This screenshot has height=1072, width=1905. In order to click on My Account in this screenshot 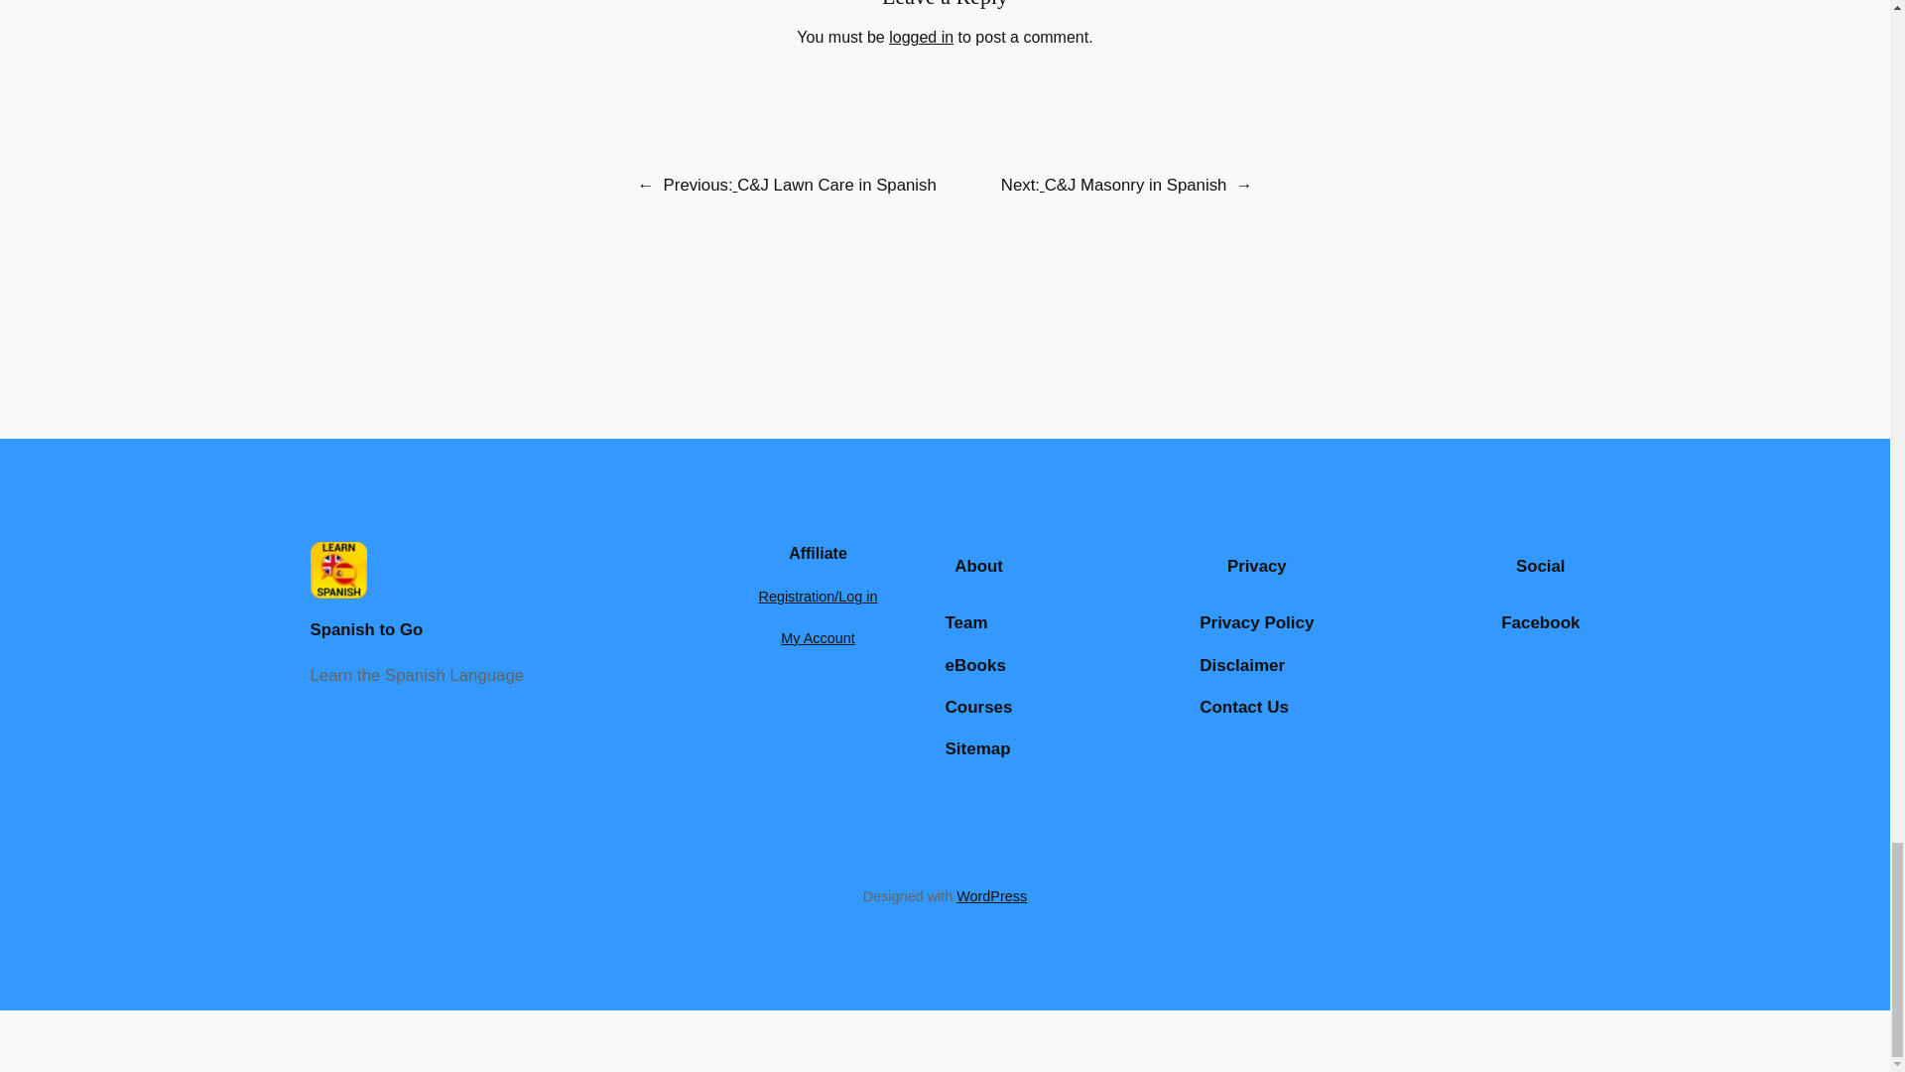, I will do `click(818, 638)`.